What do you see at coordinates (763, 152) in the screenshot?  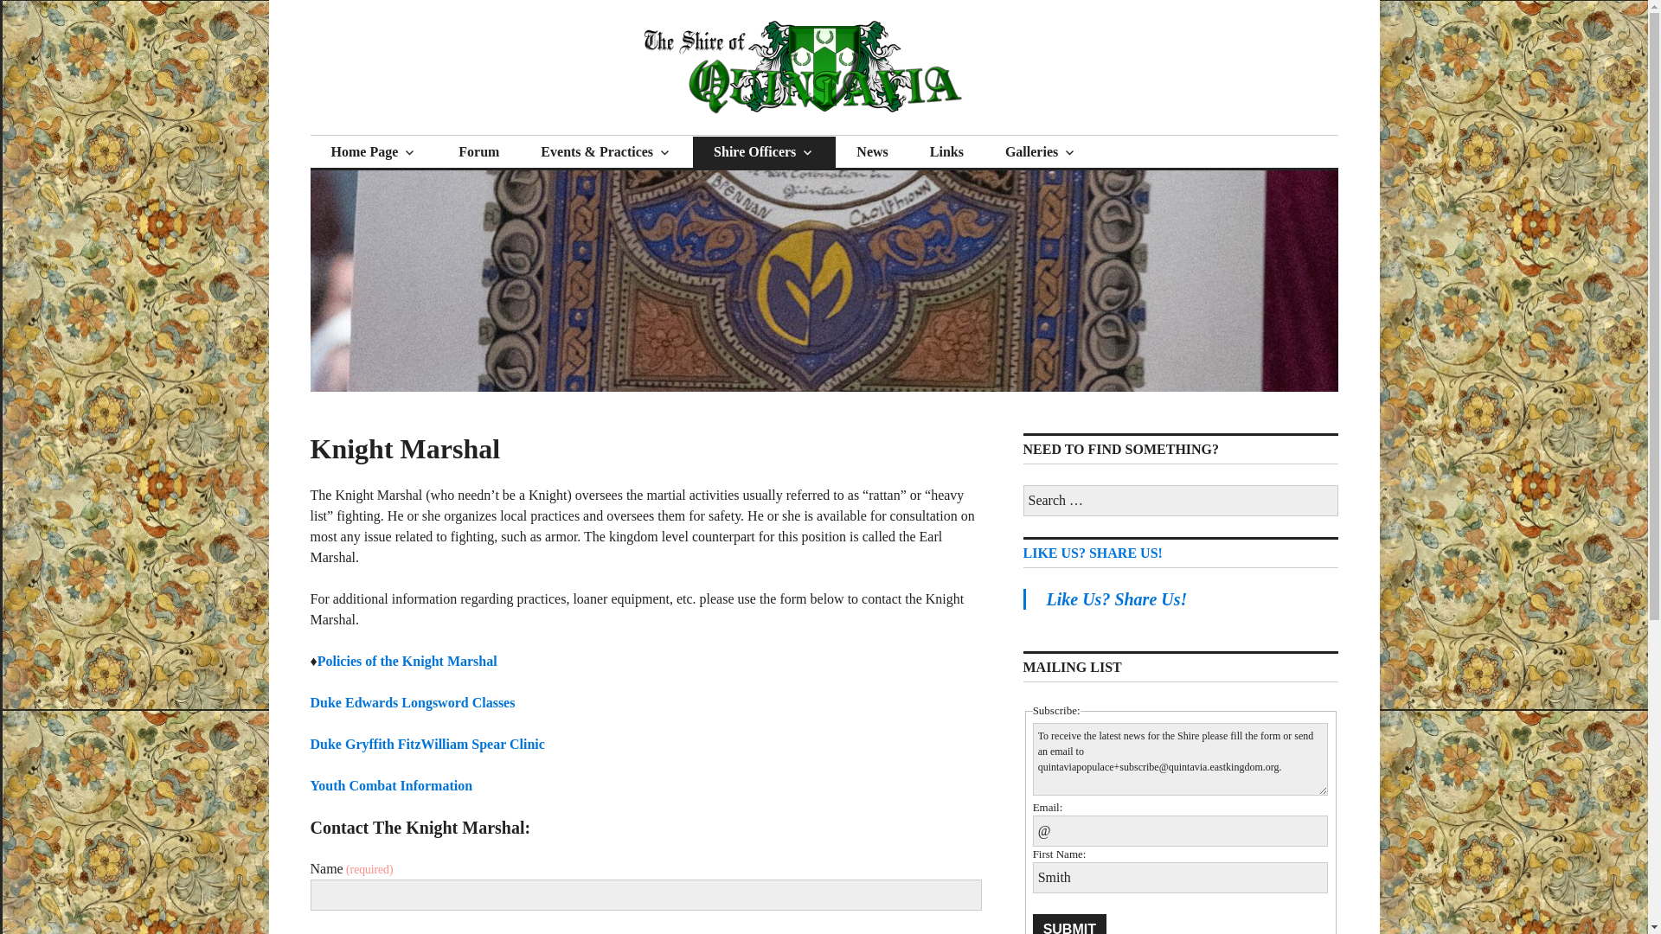 I see `Shire Officers` at bounding box center [763, 152].